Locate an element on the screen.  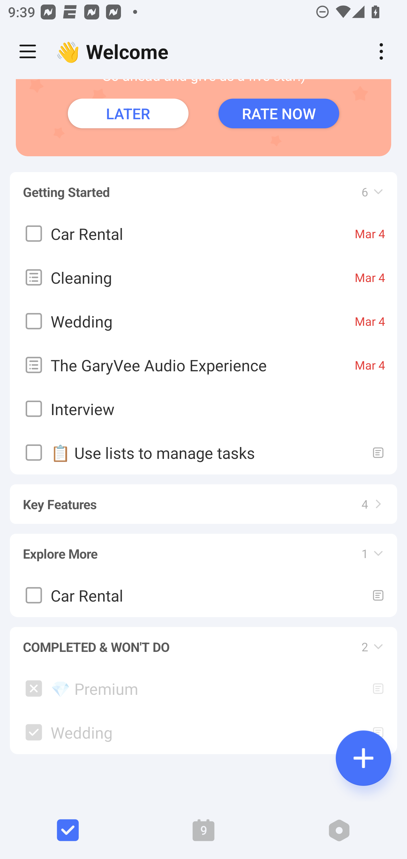
Mar 4 is located at coordinates (370, 277).